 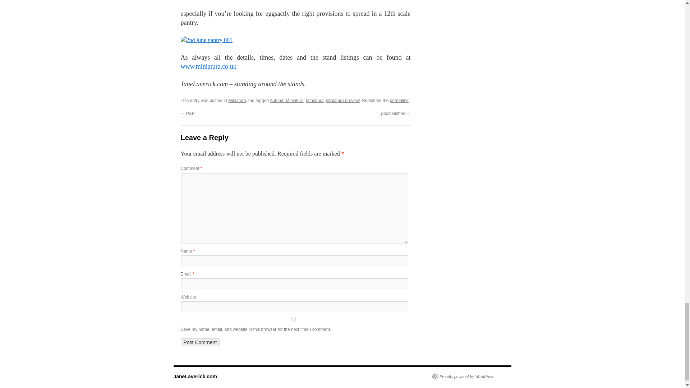 What do you see at coordinates (342, 101) in the screenshot?
I see `Miniatura preview` at bounding box center [342, 101].